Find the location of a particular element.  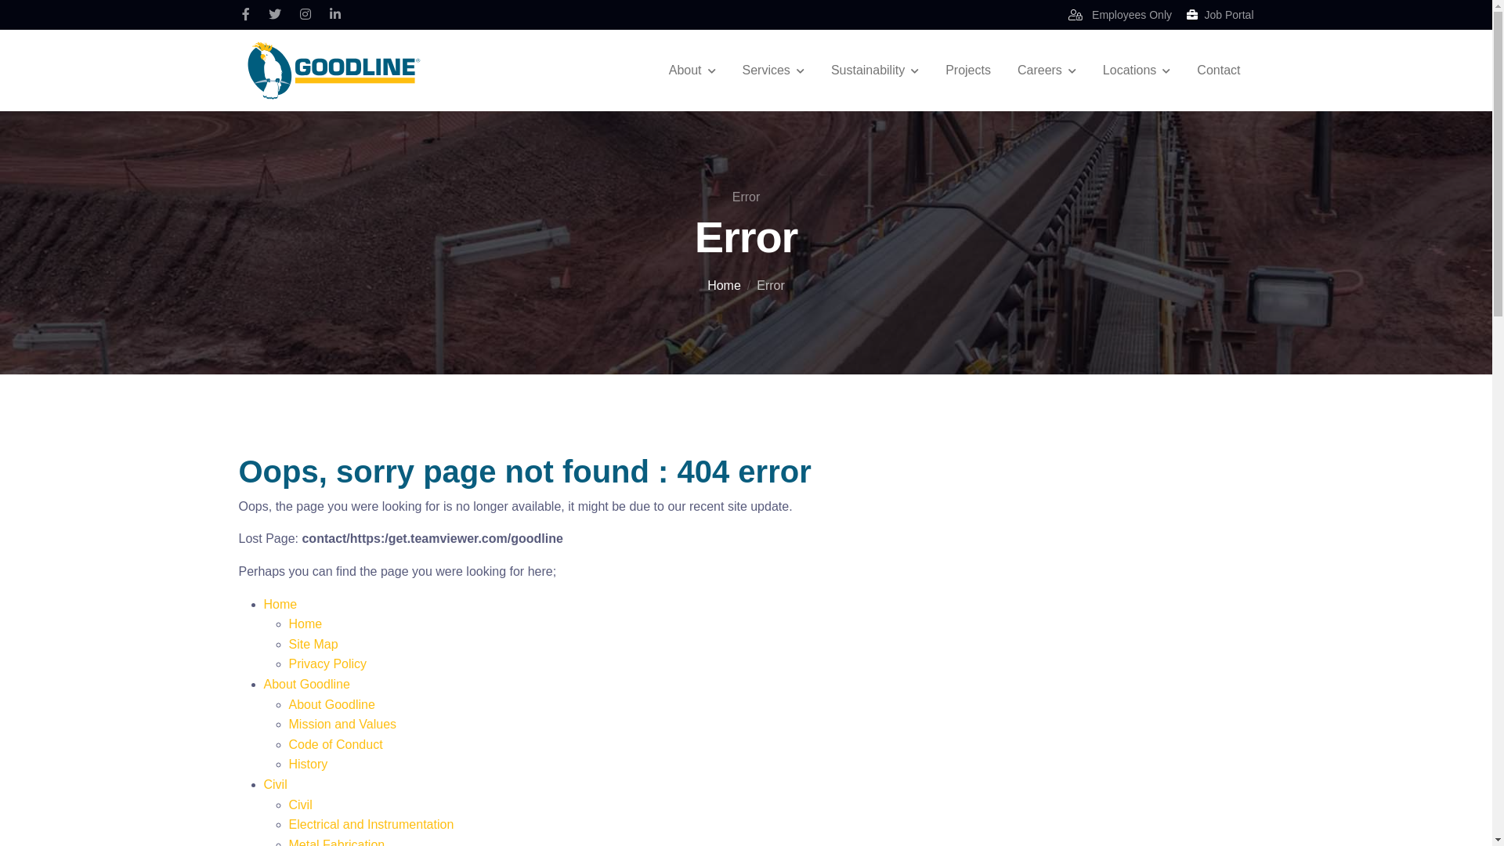

About is located at coordinates (692, 70).